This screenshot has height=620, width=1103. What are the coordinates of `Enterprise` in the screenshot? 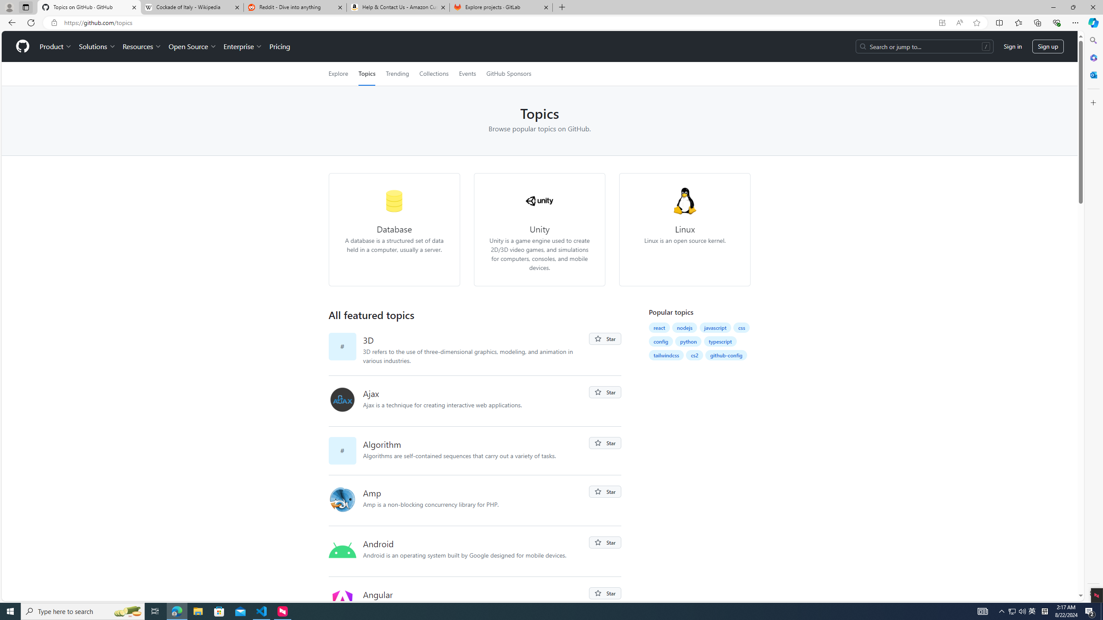 It's located at (242, 46).